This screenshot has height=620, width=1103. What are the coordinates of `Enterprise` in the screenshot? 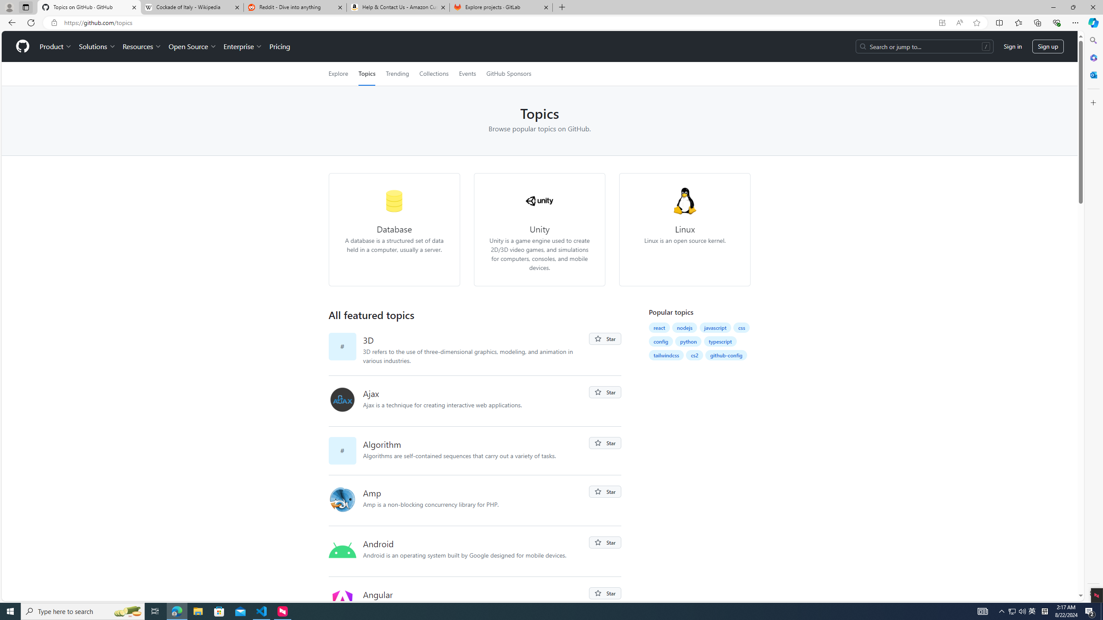 It's located at (242, 46).